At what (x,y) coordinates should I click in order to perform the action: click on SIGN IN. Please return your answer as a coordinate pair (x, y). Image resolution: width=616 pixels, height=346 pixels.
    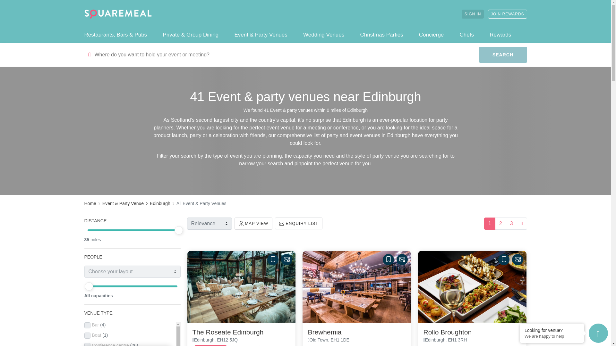
    Looking at the image, I should click on (473, 14).